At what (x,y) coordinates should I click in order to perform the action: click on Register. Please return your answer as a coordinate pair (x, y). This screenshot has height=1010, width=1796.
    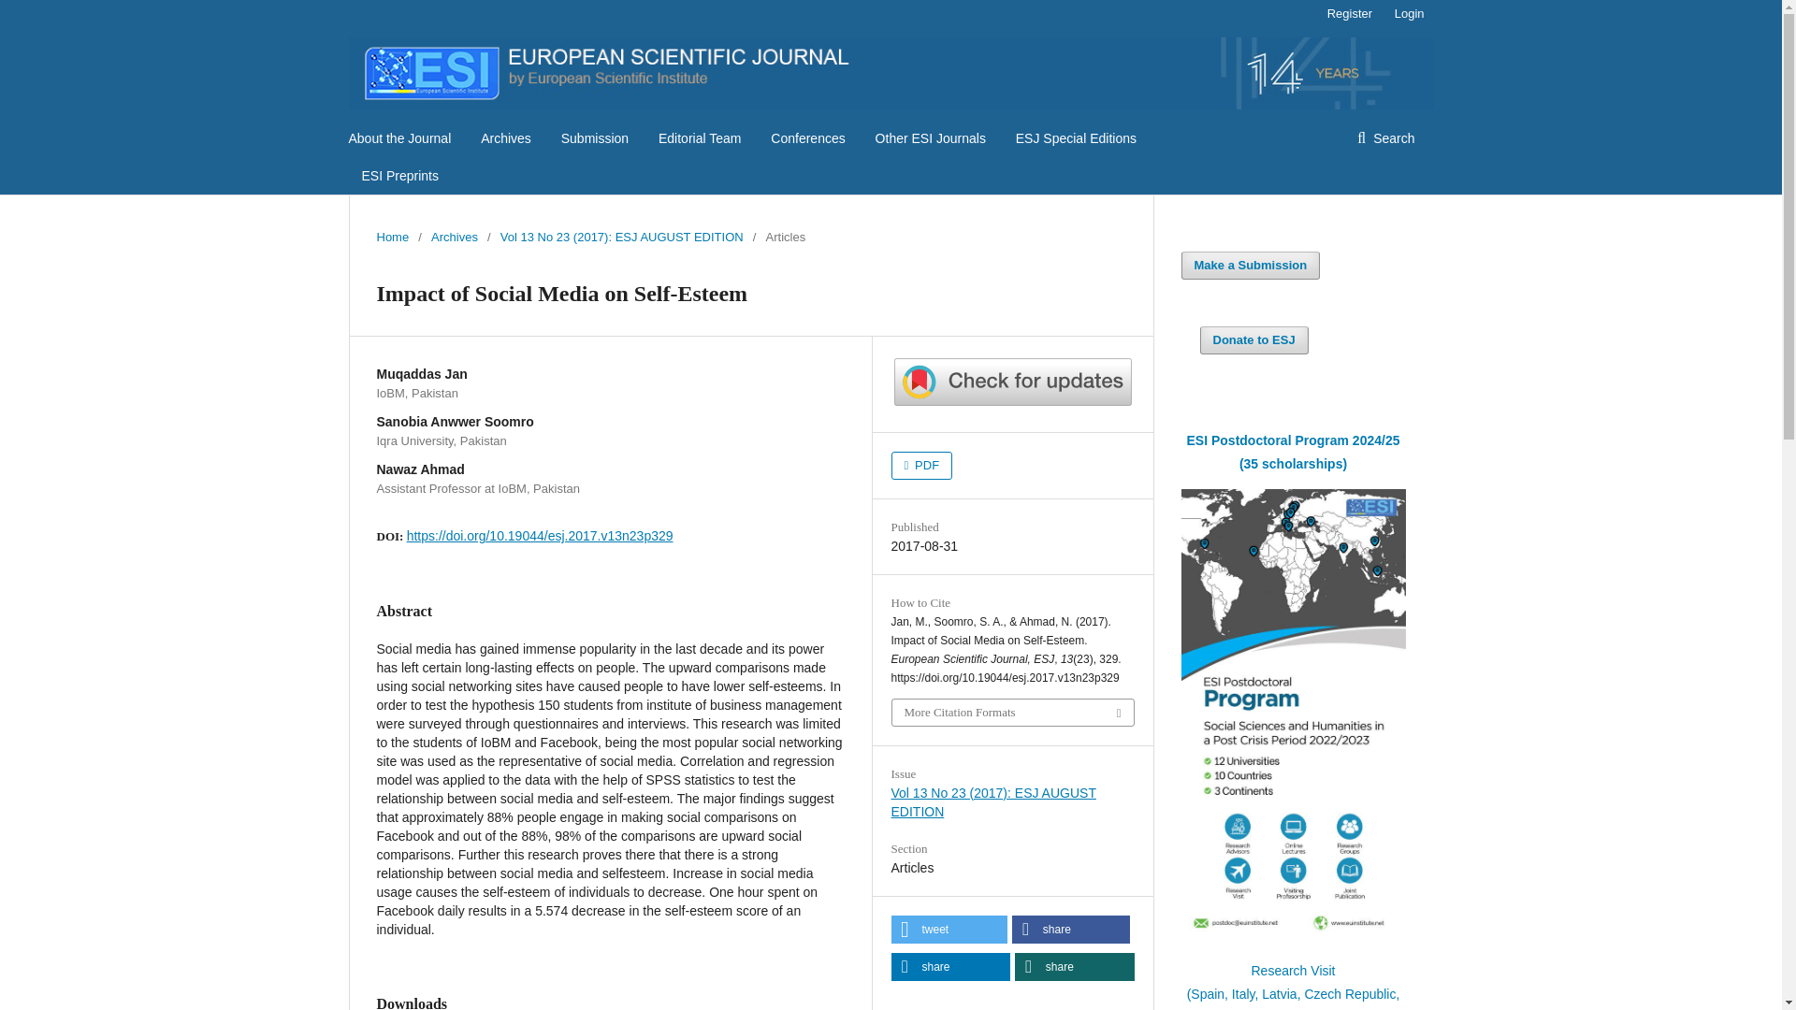
    Looking at the image, I should click on (1349, 14).